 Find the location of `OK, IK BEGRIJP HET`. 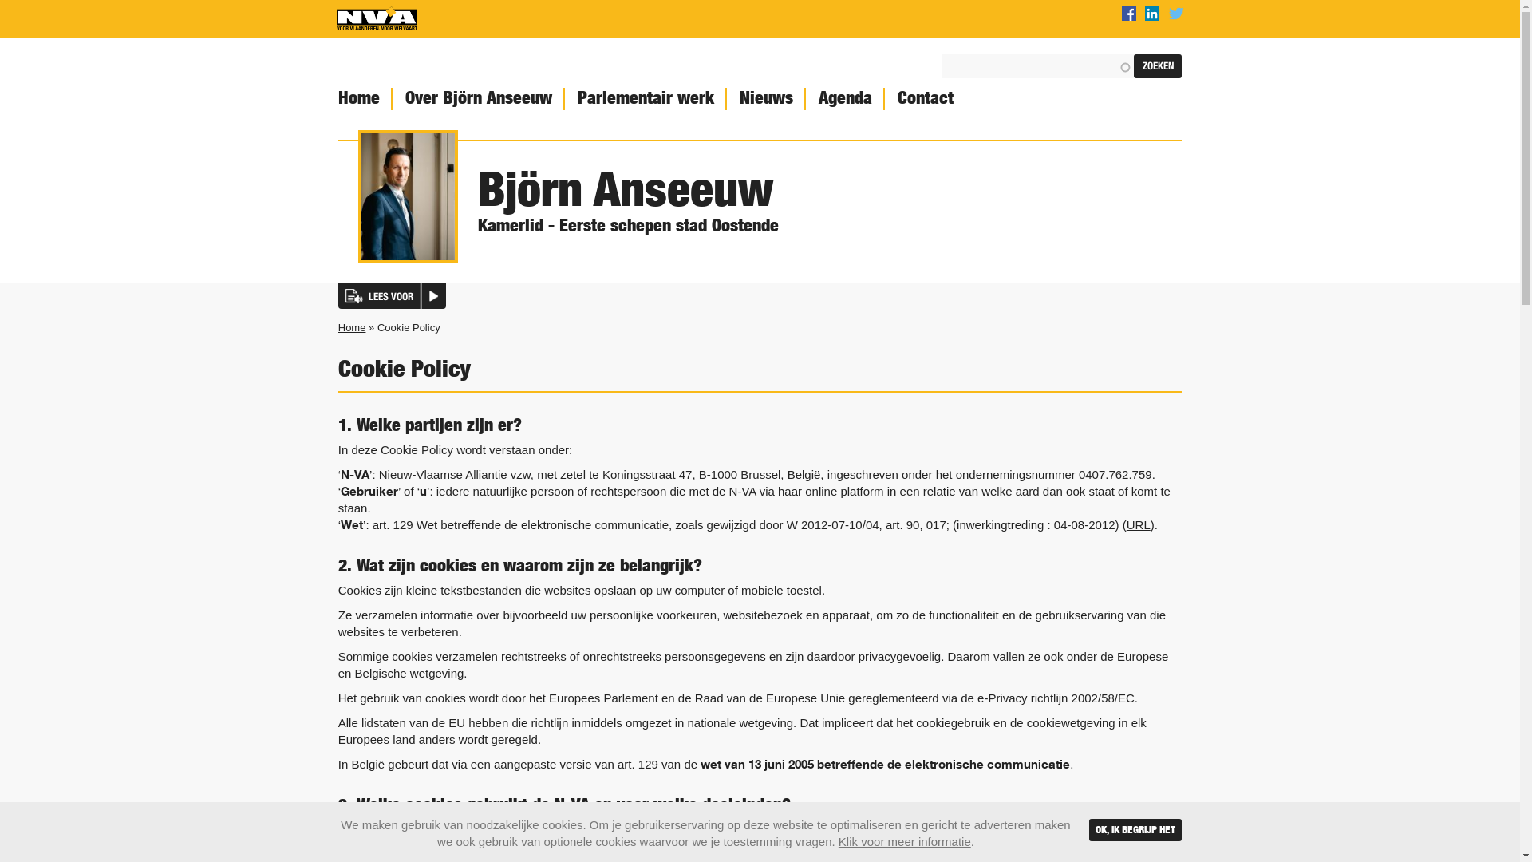

OK, IK BEGRIJP HET is located at coordinates (1135, 830).